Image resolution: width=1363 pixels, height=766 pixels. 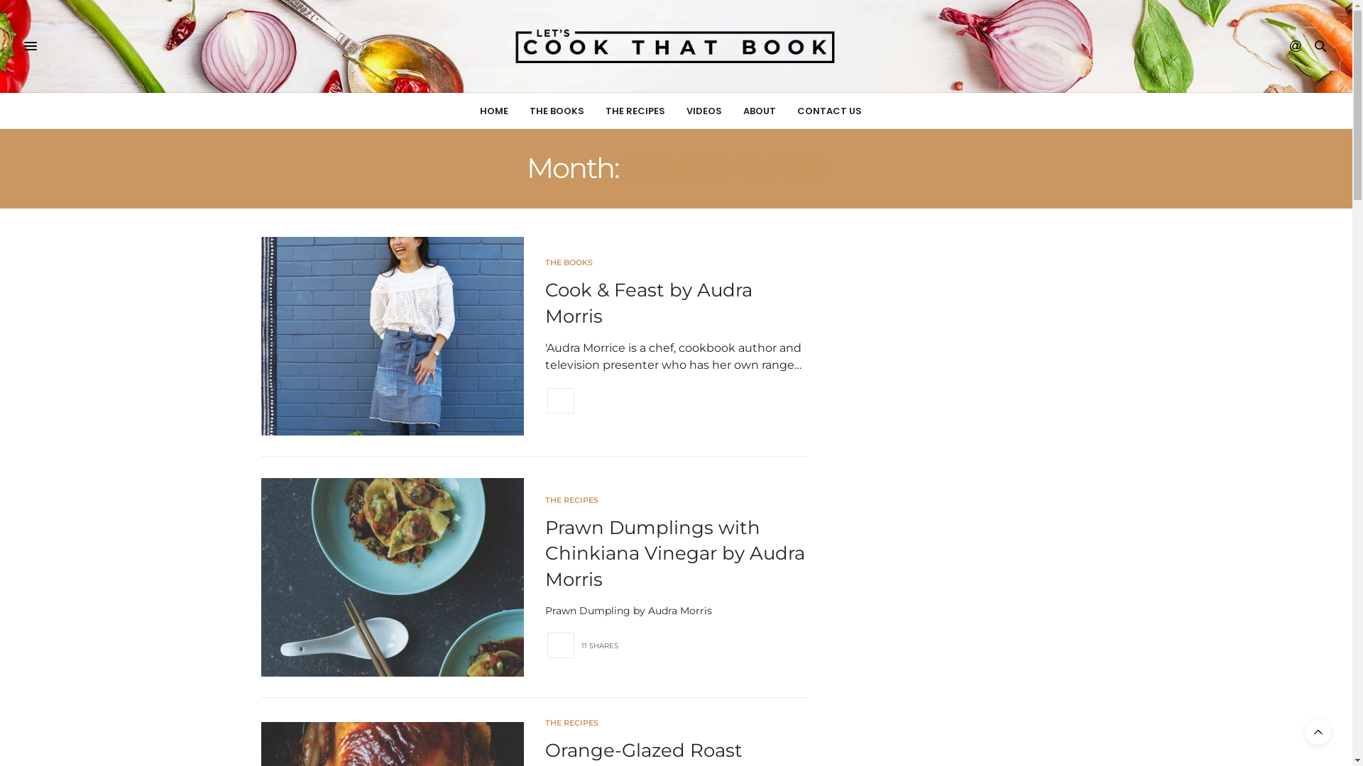 What do you see at coordinates (649, 303) in the screenshot?
I see `Cook & Feast by Audra Morris` at bounding box center [649, 303].